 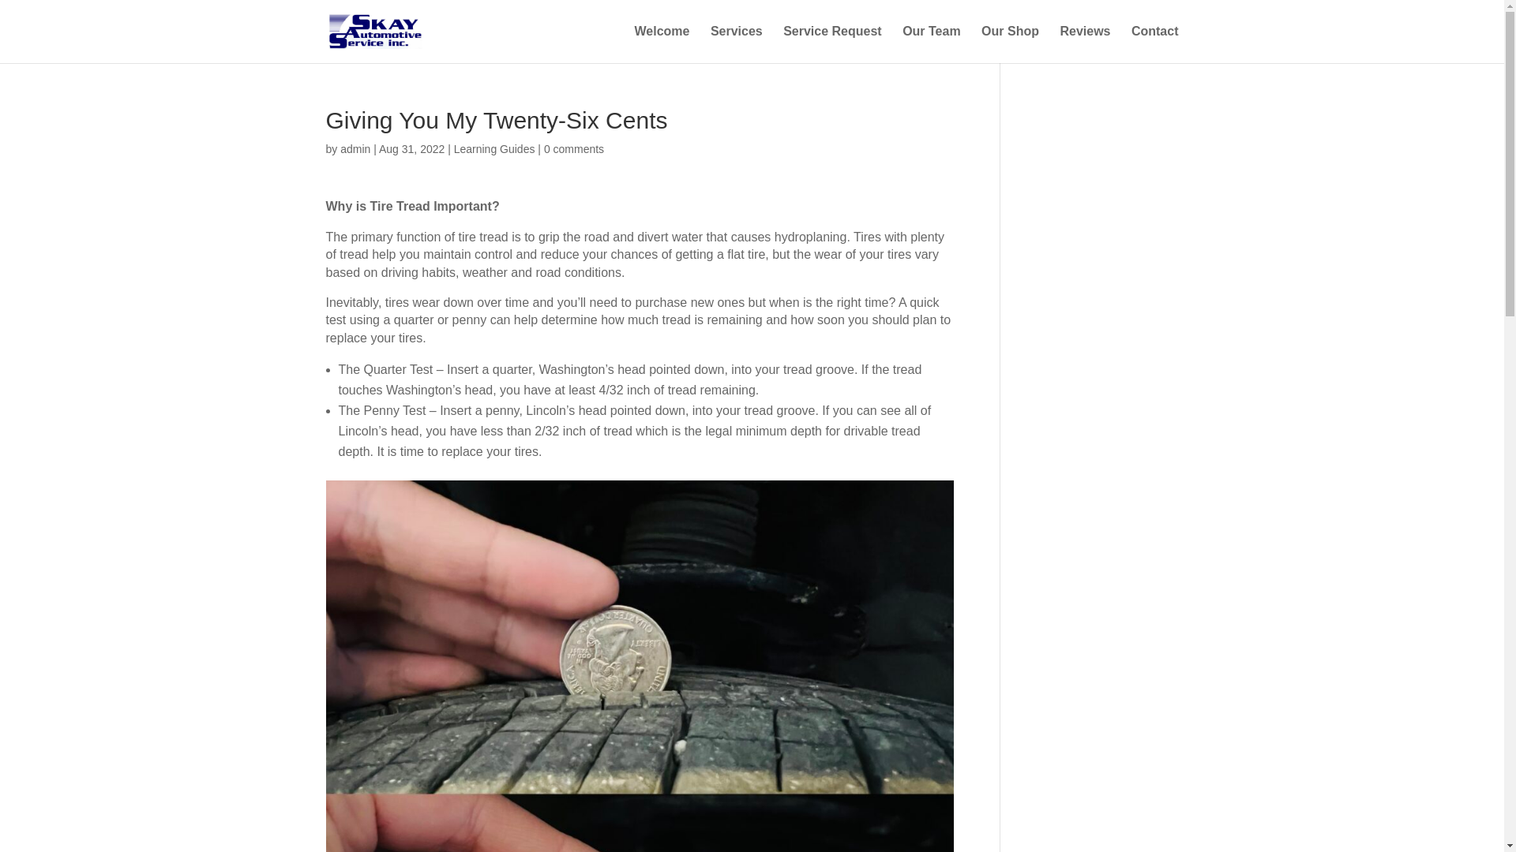 What do you see at coordinates (1085, 44) in the screenshot?
I see `Reviews` at bounding box center [1085, 44].